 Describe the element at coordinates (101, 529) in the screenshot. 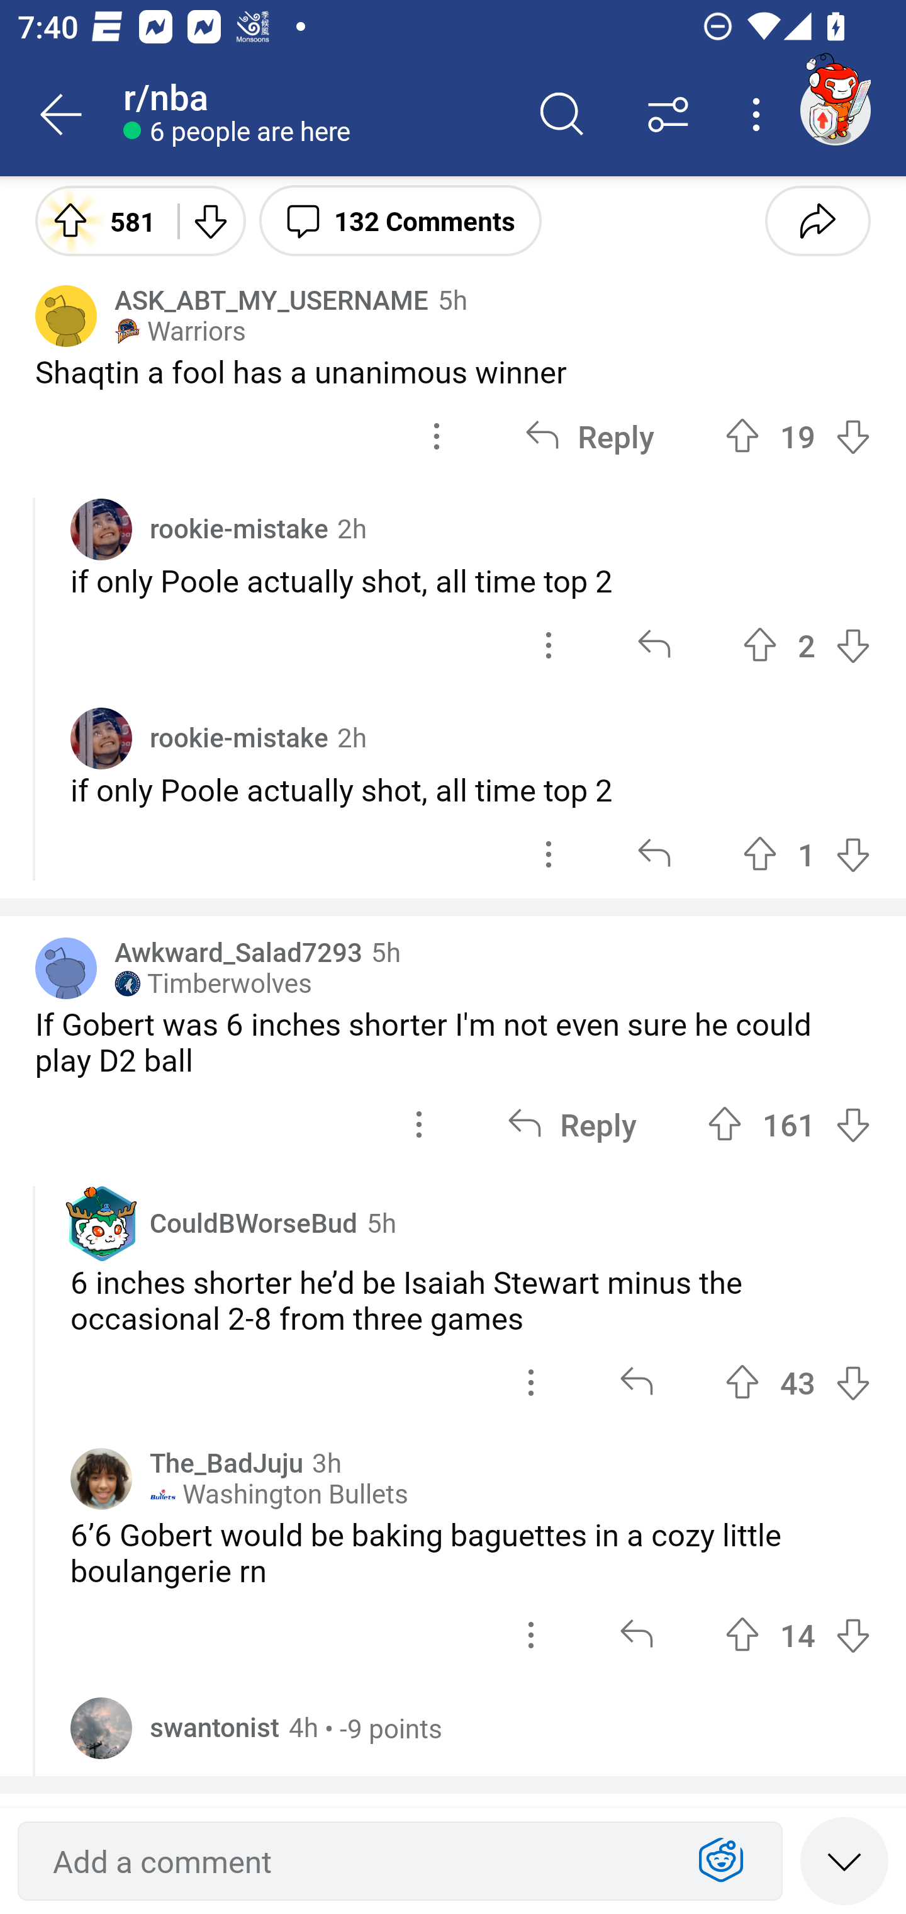

I see `Avatar` at that location.